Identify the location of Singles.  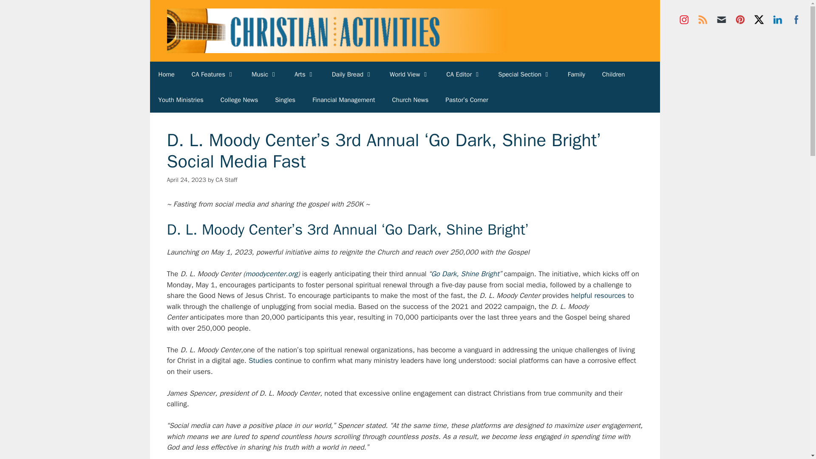
(285, 99).